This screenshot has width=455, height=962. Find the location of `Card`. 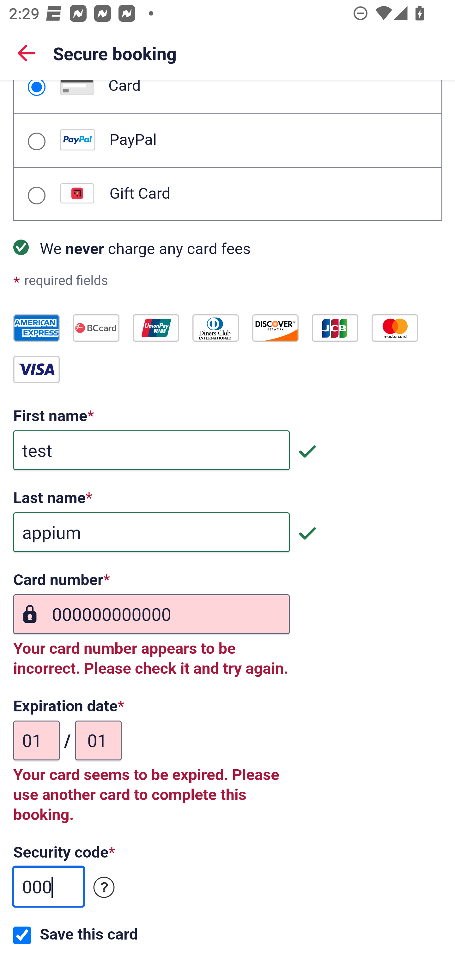

Card is located at coordinates (36, 88).